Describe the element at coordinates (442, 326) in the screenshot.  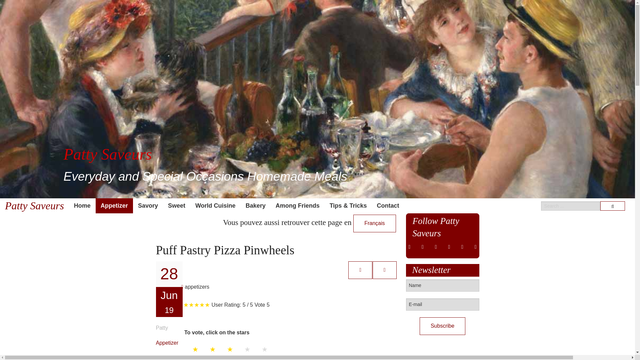
I see `Subscribe` at that location.